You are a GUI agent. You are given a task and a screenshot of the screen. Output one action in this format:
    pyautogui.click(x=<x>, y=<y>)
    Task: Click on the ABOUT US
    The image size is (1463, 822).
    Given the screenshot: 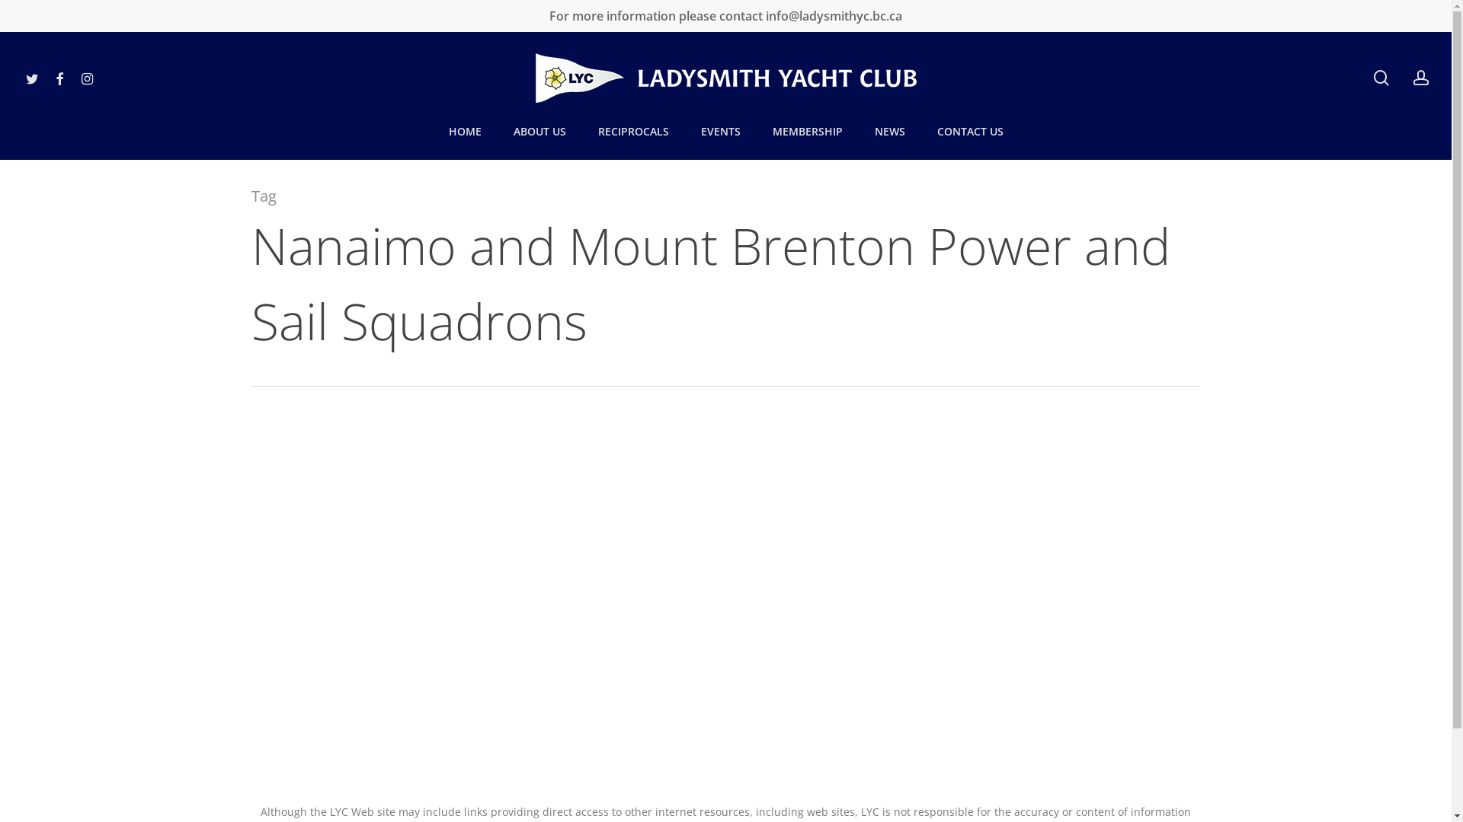 What is the action you would take?
    pyautogui.click(x=539, y=131)
    